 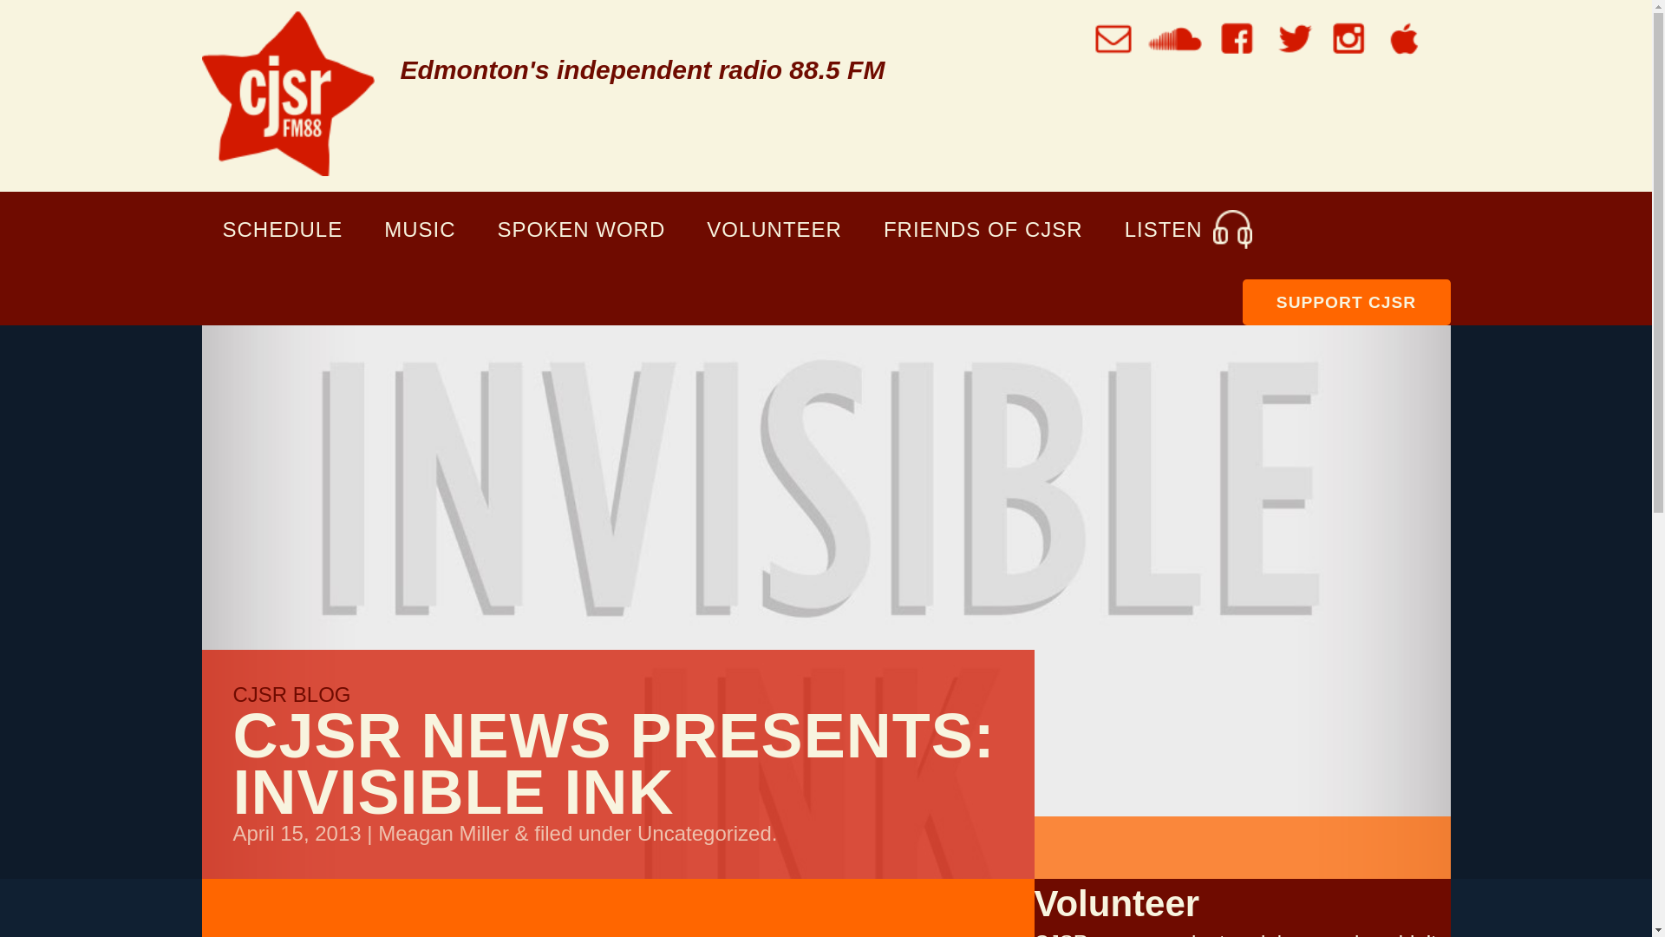 What do you see at coordinates (1292, 38) in the screenshot?
I see `Twitter` at bounding box center [1292, 38].